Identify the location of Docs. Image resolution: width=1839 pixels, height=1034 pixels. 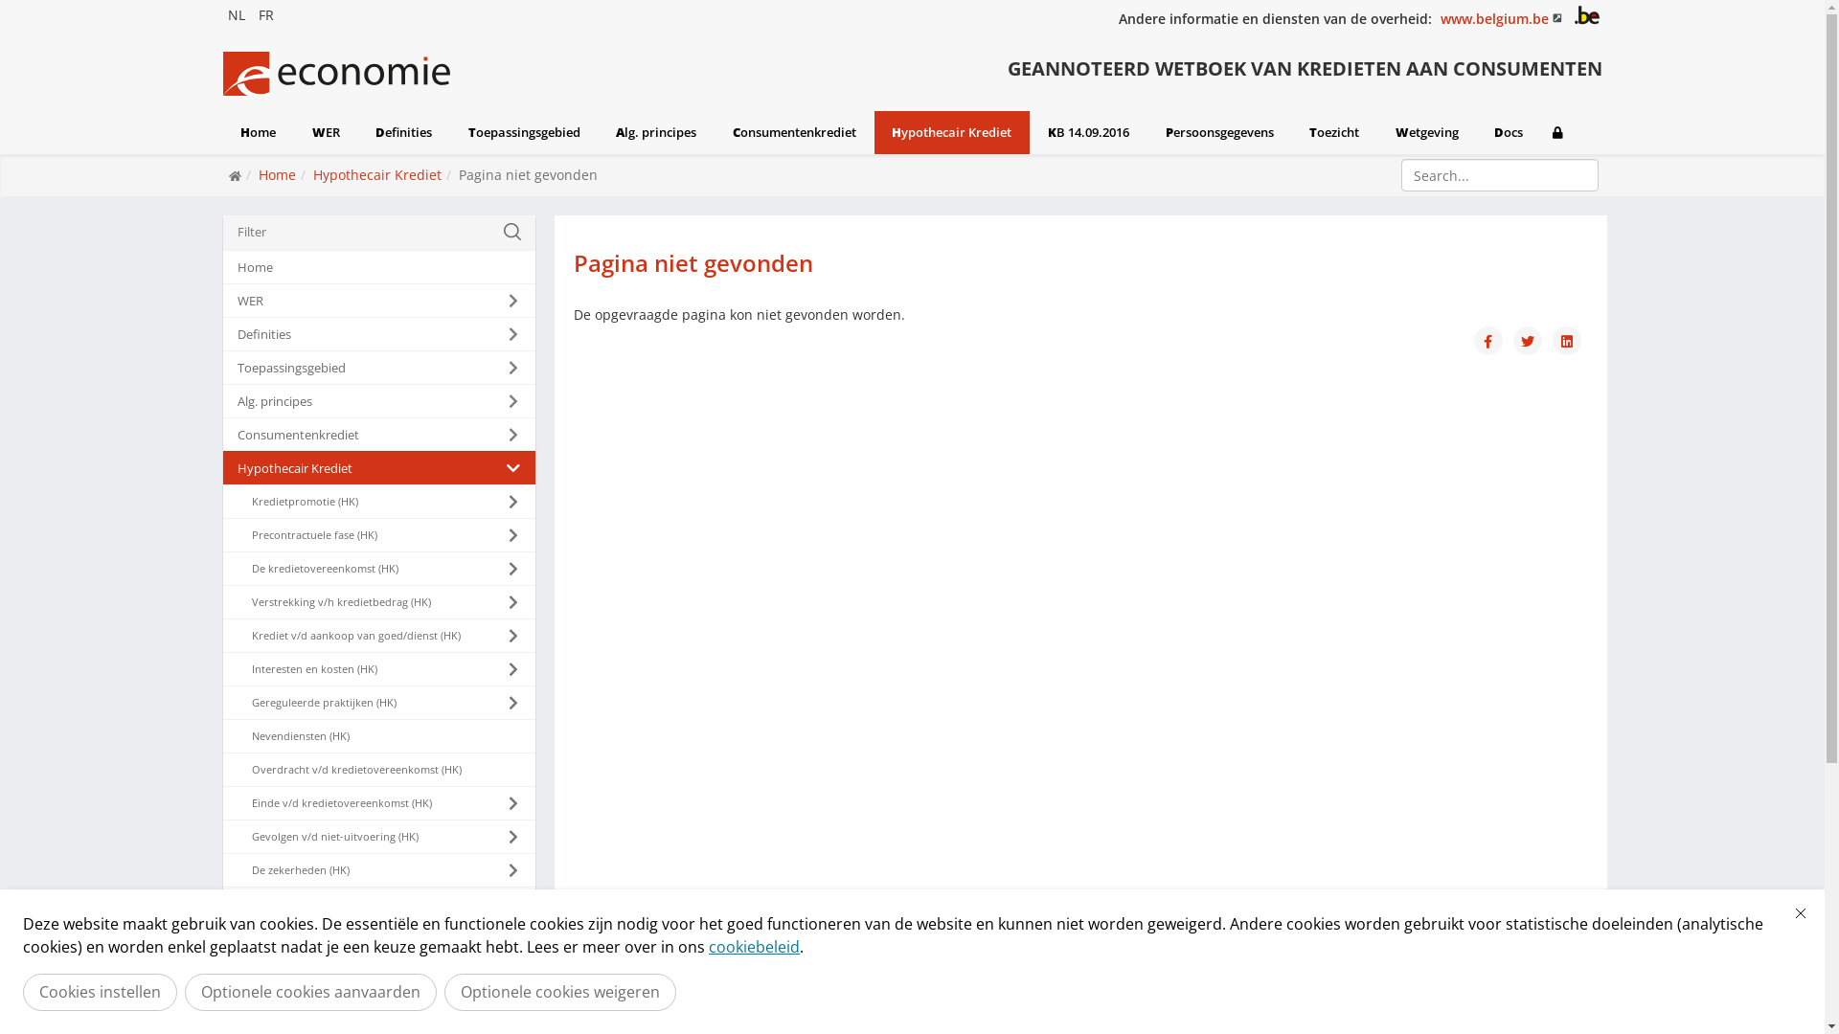
(1509, 132).